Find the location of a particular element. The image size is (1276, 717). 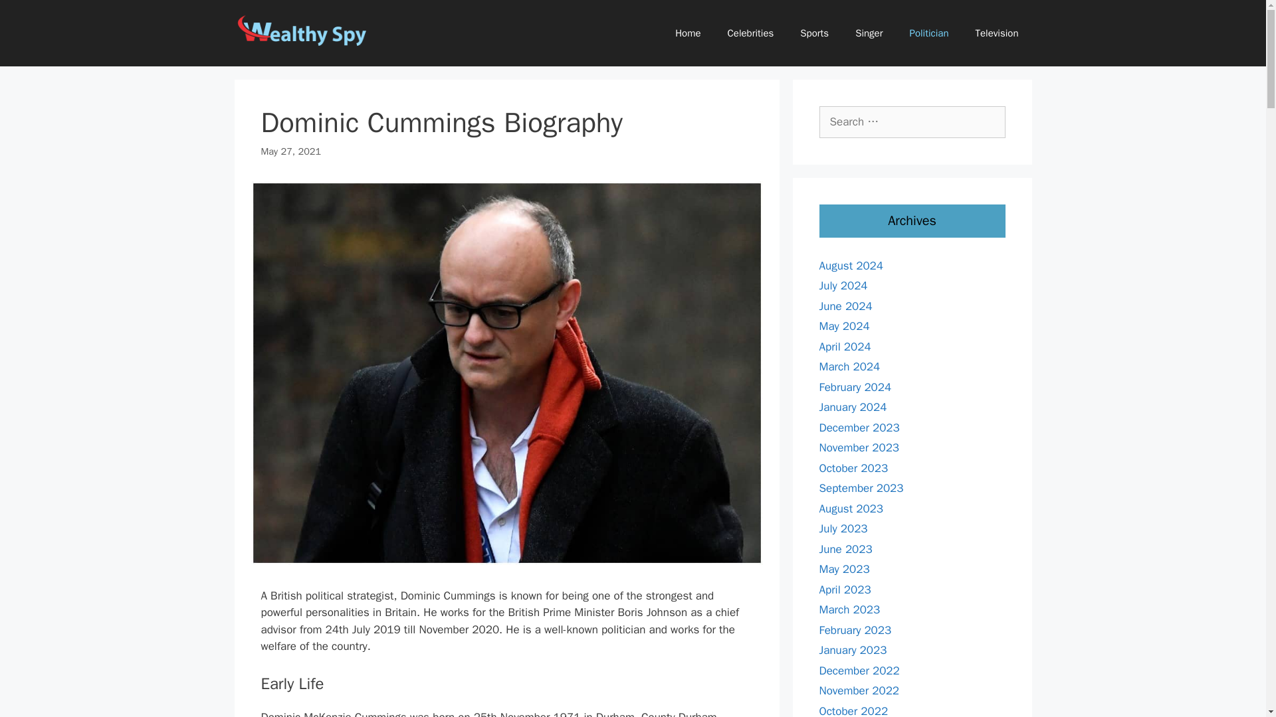

Sports is located at coordinates (815, 33).